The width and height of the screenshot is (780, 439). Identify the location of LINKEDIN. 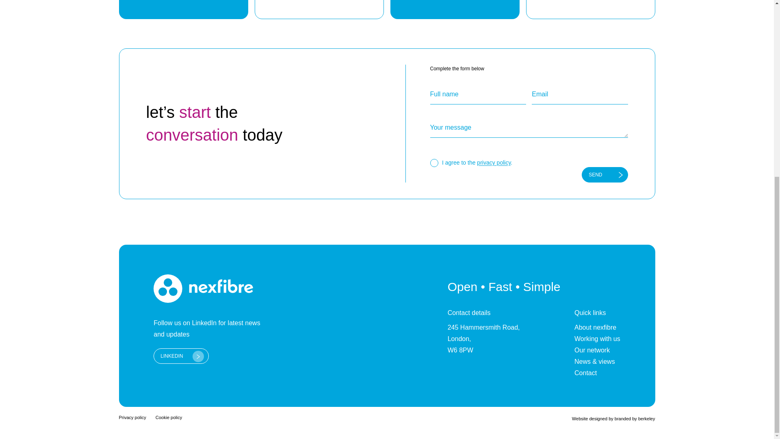
(181, 356).